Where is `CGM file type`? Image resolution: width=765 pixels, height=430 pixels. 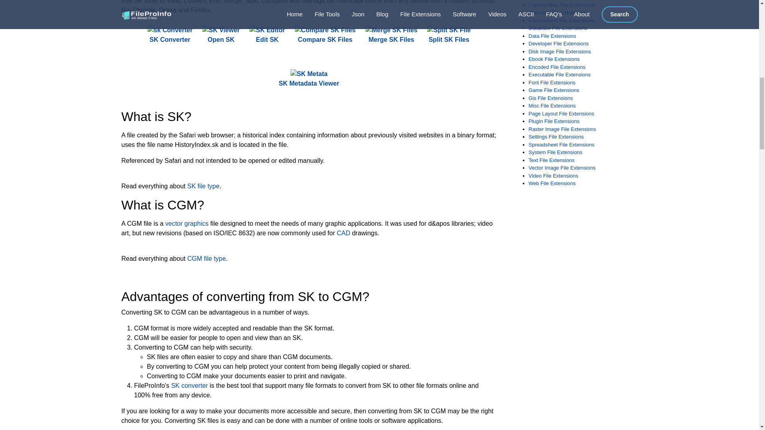 CGM file type is located at coordinates (206, 258).